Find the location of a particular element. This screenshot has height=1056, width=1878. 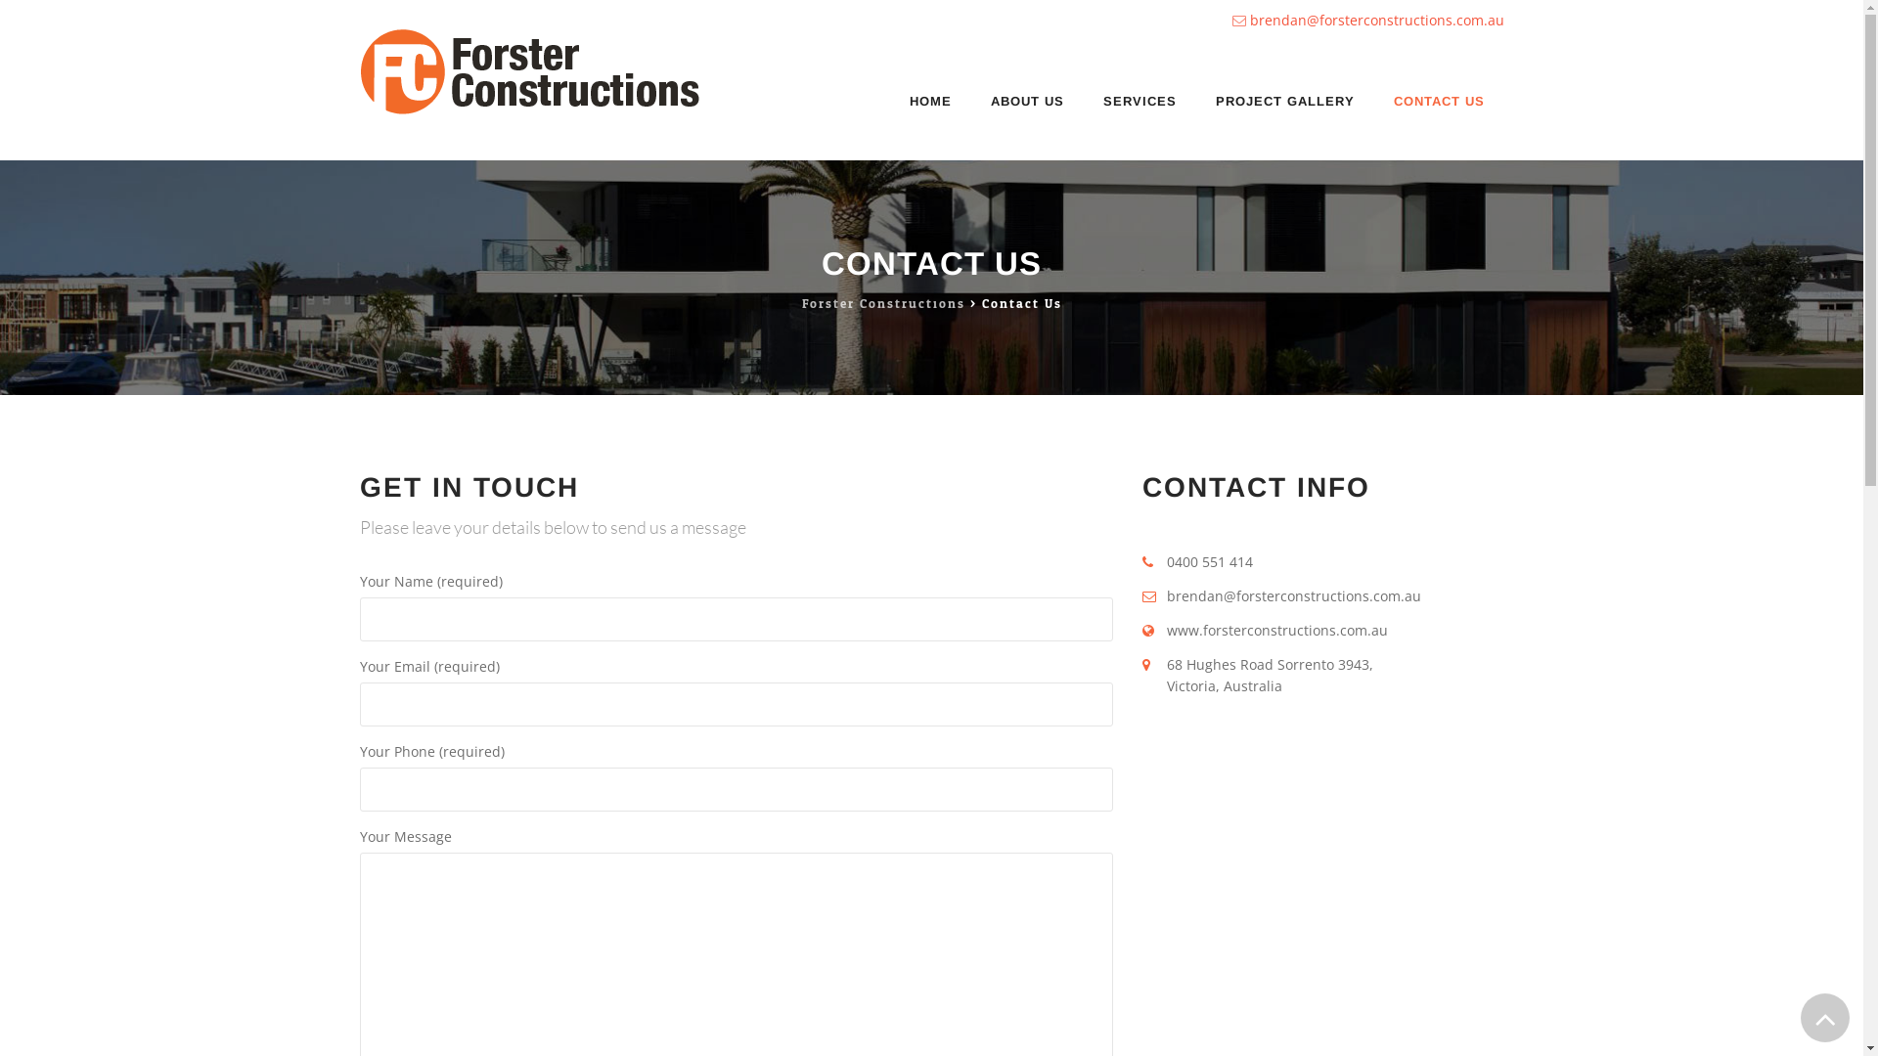

ABOUT US is located at coordinates (1027, 102).